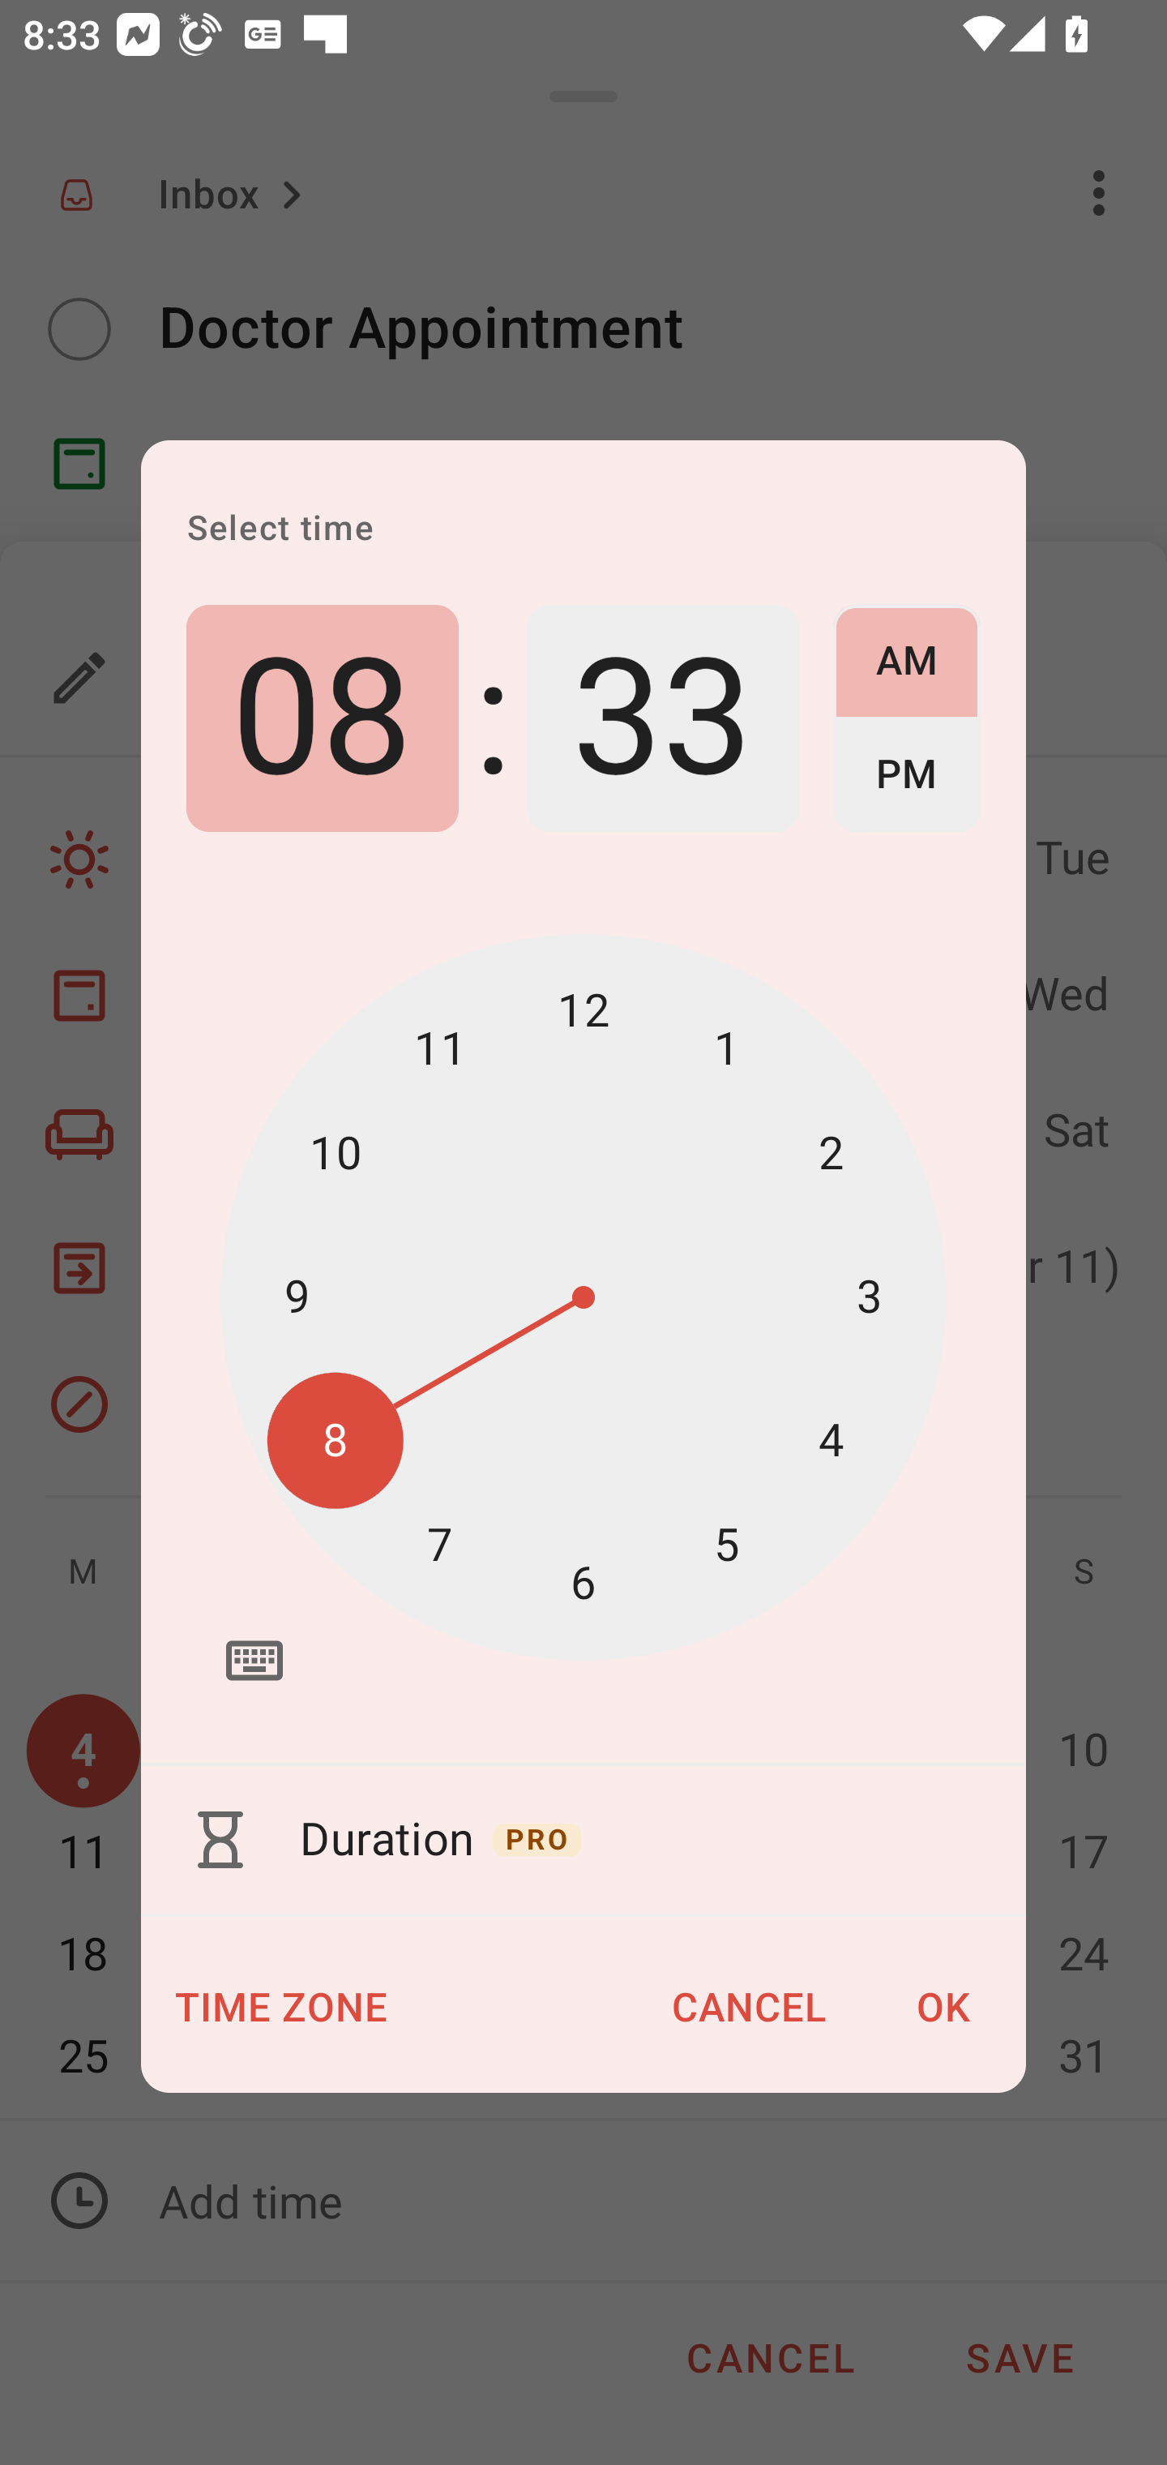 The width and height of the screenshot is (1167, 2465). What do you see at coordinates (583, 1839) in the screenshot?
I see `Duration PRO` at bounding box center [583, 1839].